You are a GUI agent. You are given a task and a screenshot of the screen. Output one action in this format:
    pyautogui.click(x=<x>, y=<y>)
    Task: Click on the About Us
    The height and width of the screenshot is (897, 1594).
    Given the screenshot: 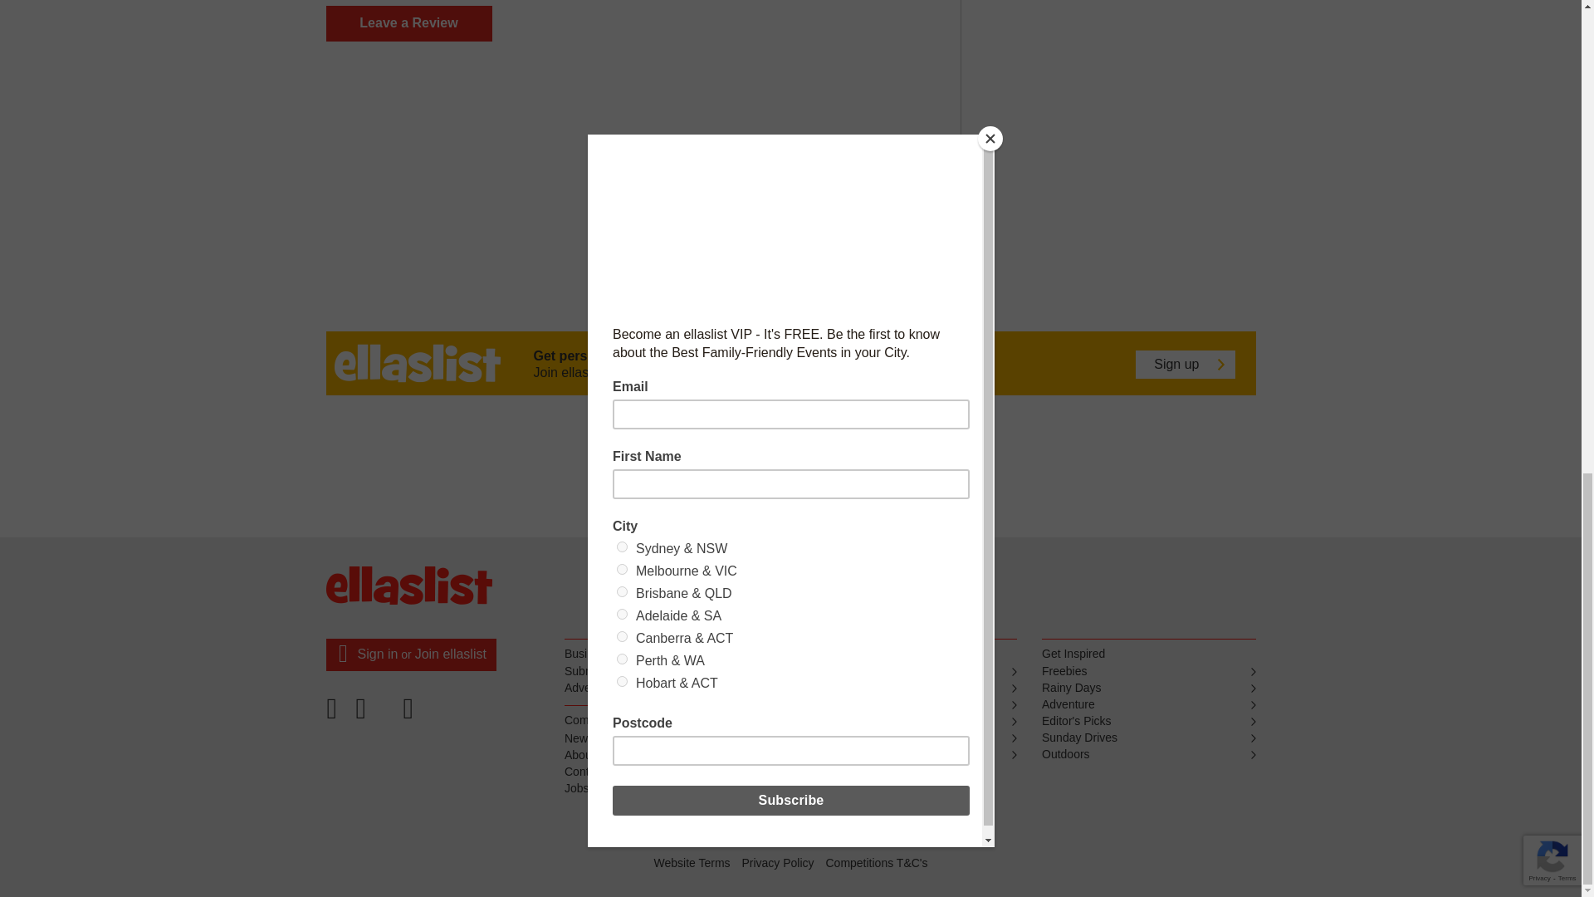 What is the action you would take?
    pyautogui.click(x=671, y=756)
    